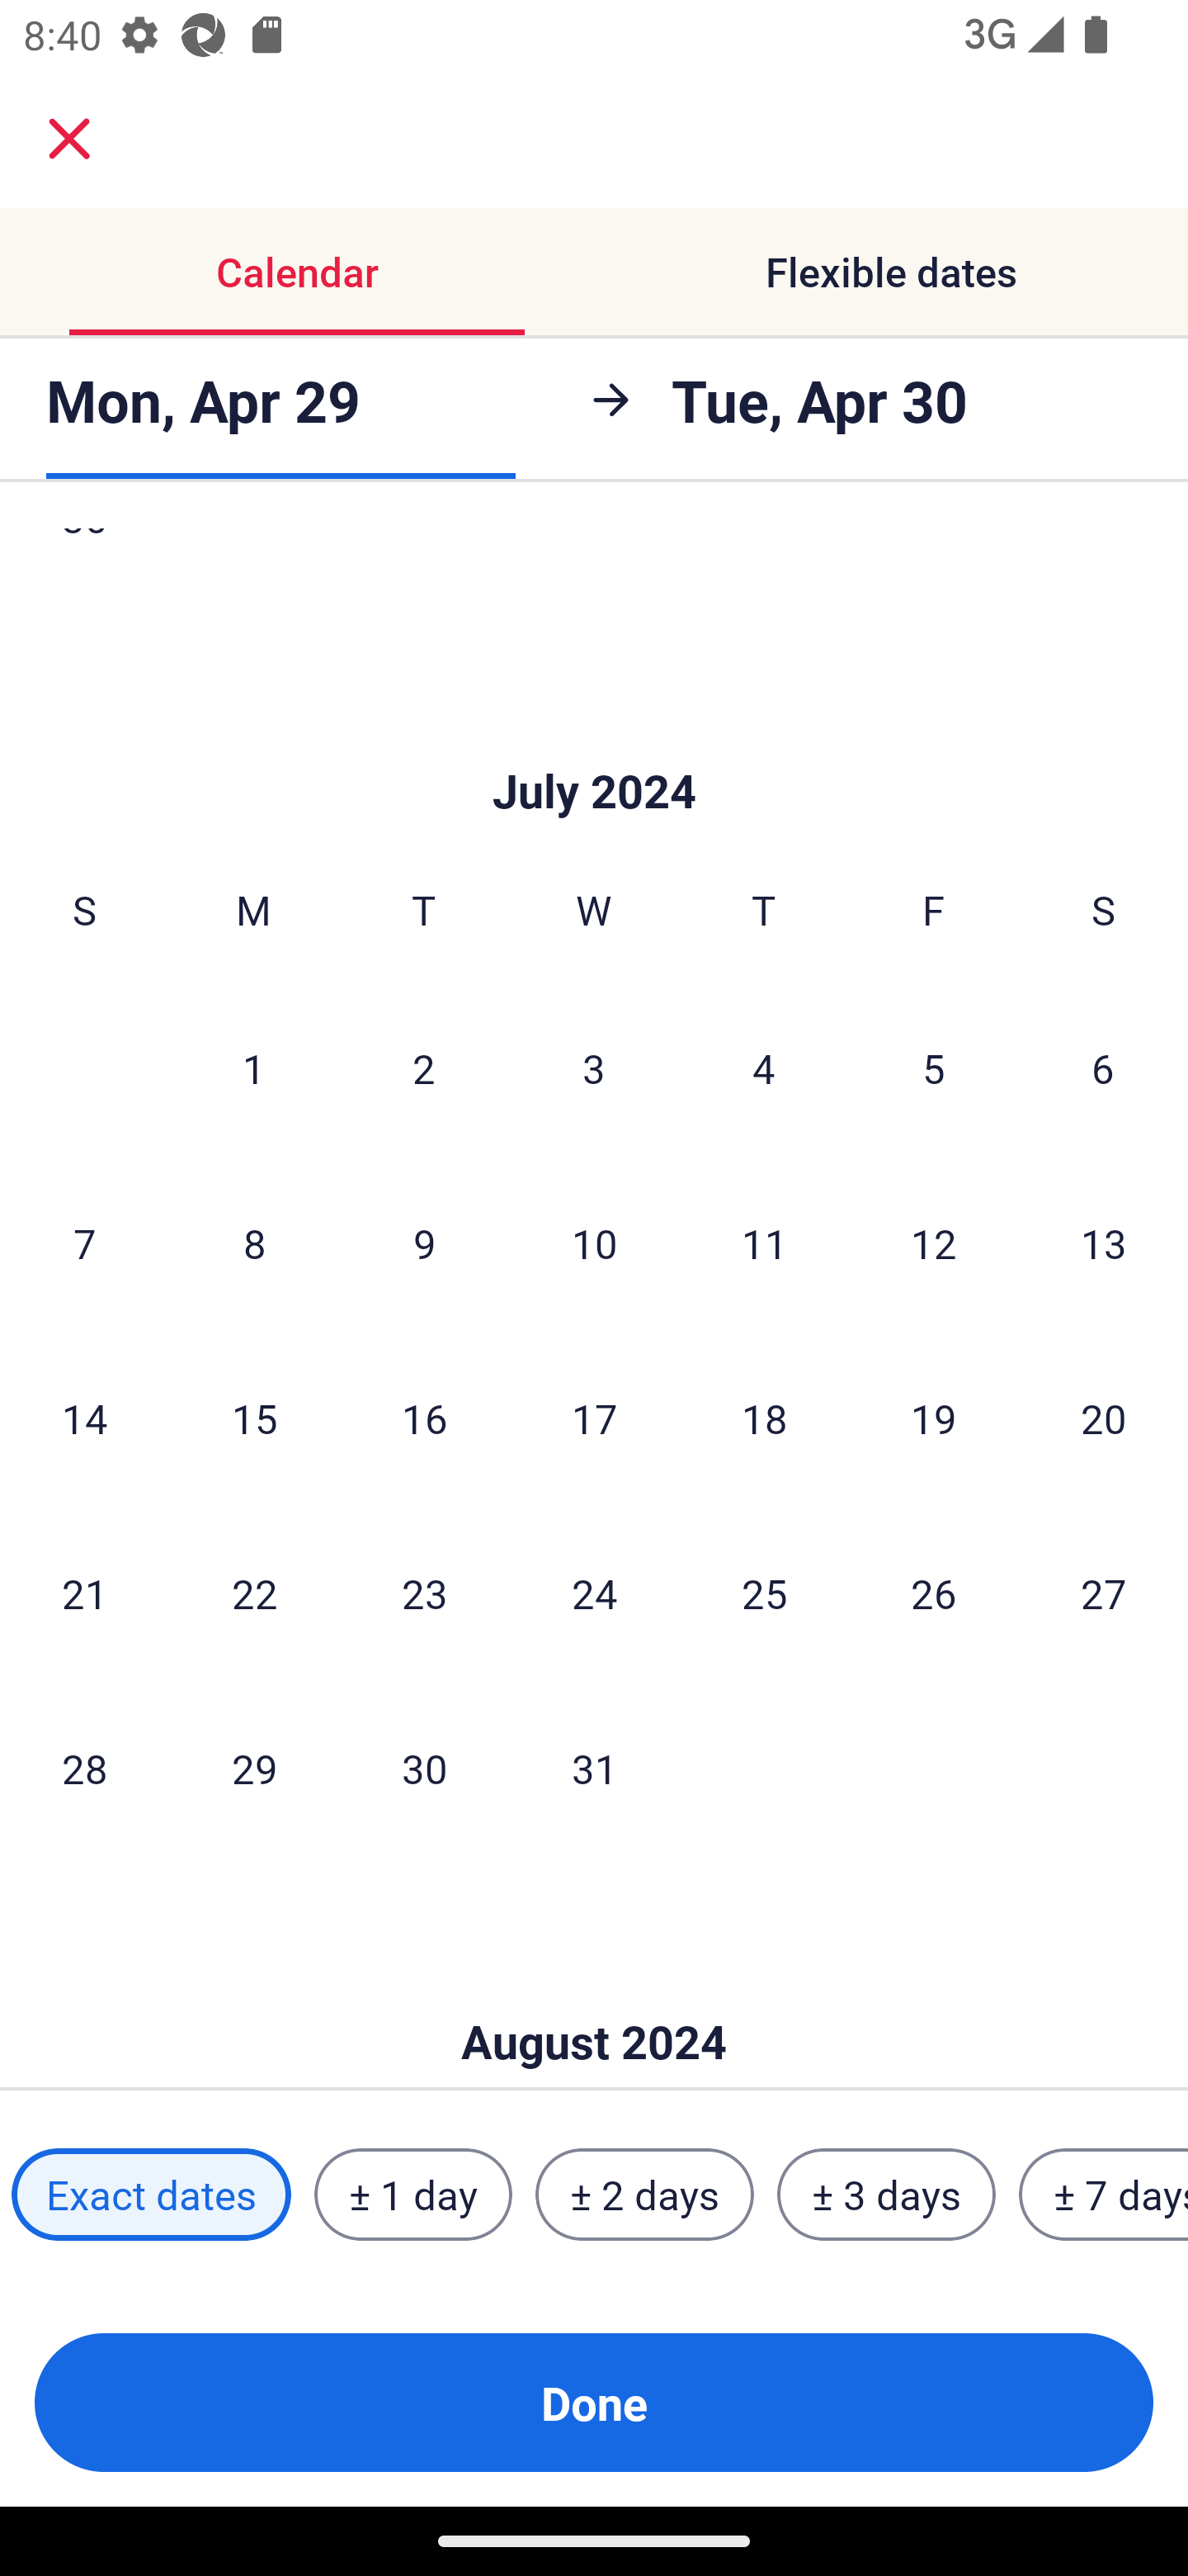 The height and width of the screenshot is (2576, 1188). I want to click on 29 Monday, July 29, 2024, so click(254, 1769).